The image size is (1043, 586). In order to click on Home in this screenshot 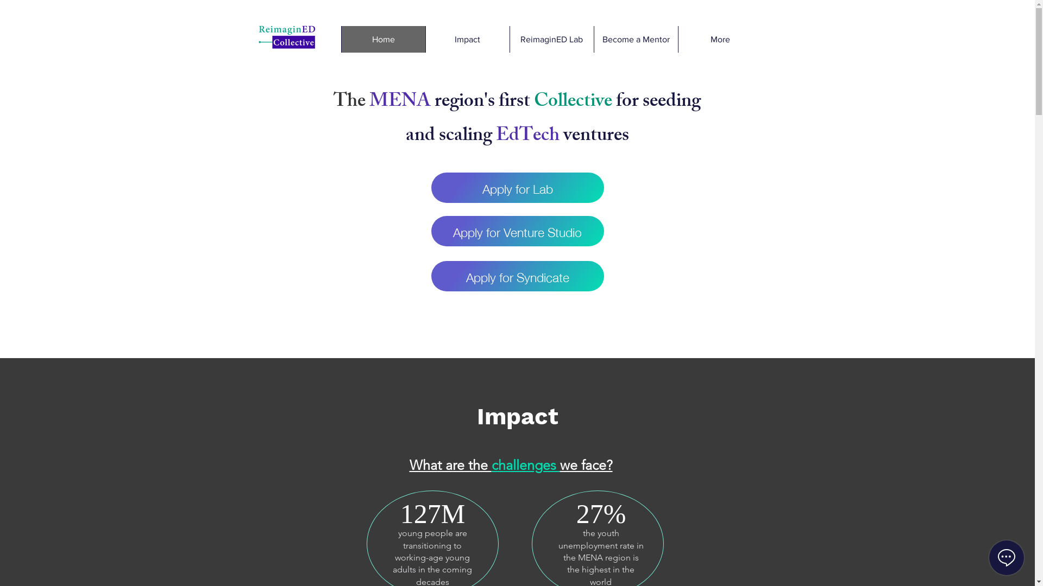, I will do `click(384, 39)`.